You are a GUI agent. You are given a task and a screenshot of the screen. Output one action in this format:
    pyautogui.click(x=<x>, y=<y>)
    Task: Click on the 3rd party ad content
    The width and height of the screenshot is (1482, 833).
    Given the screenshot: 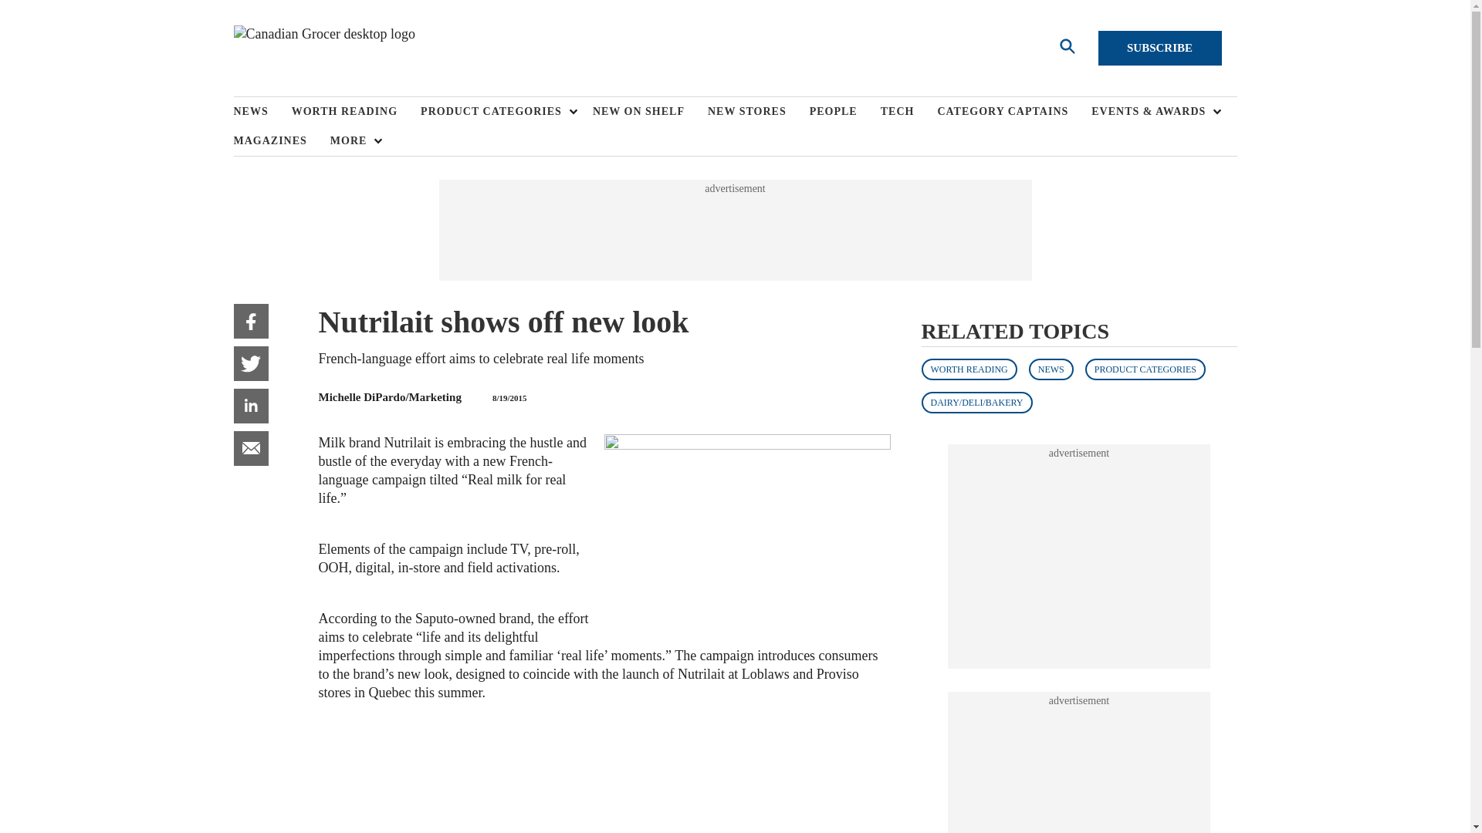 What is the action you would take?
    pyautogui.click(x=734, y=230)
    